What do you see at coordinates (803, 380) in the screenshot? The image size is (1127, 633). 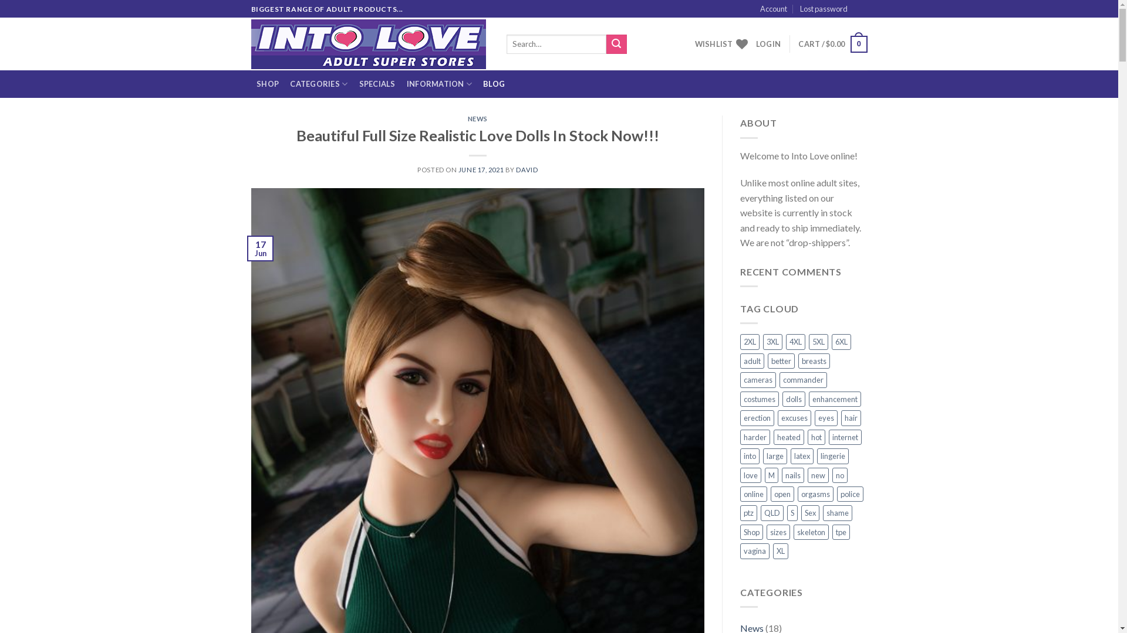 I see `commander` at bounding box center [803, 380].